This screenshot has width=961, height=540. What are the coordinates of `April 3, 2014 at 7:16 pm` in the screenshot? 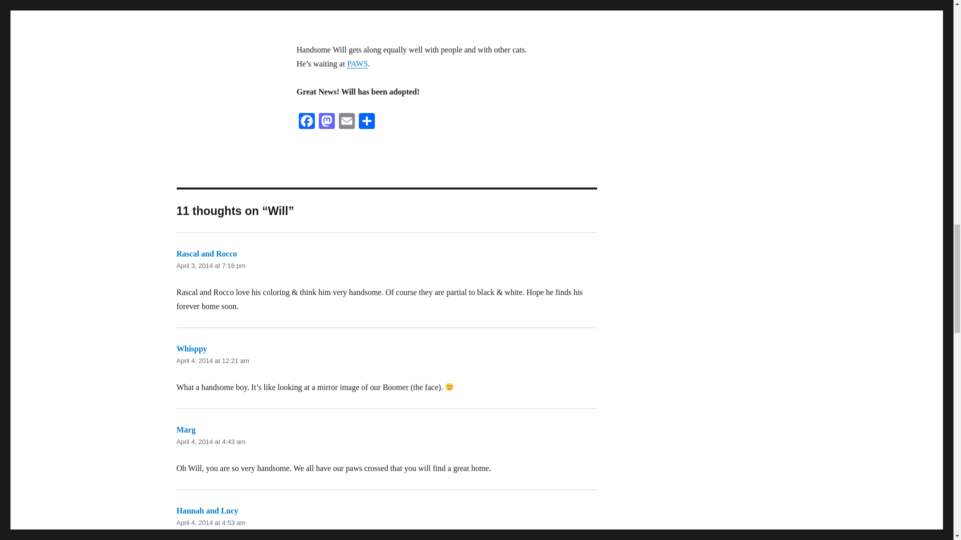 It's located at (210, 265).